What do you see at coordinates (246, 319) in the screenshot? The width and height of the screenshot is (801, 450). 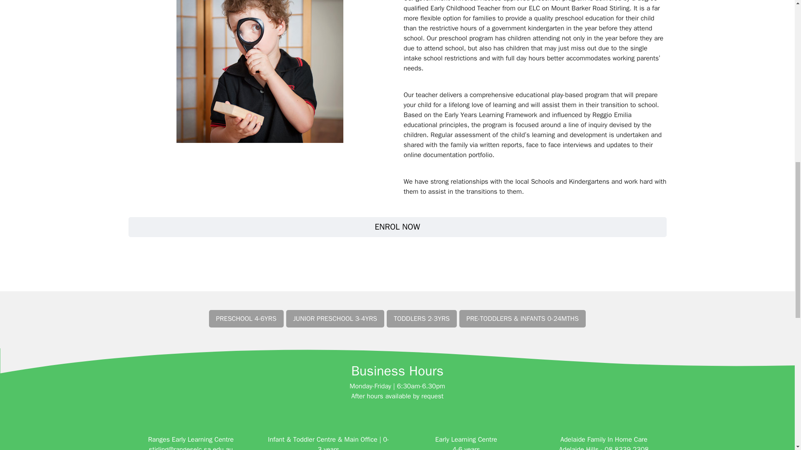 I see `PRESCHOOL 4-6YRS` at bounding box center [246, 319].